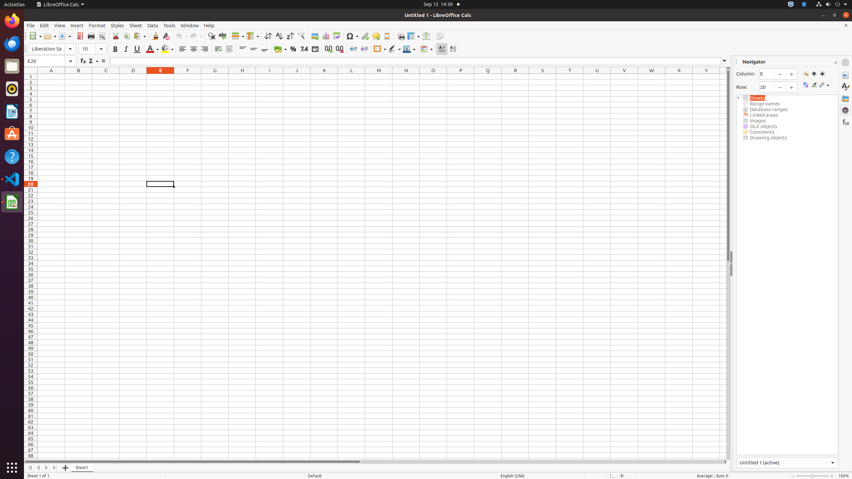 The width and height of the screenshot is (852, 479). I want to click on LibreOffice Writer, so click(12, 111).